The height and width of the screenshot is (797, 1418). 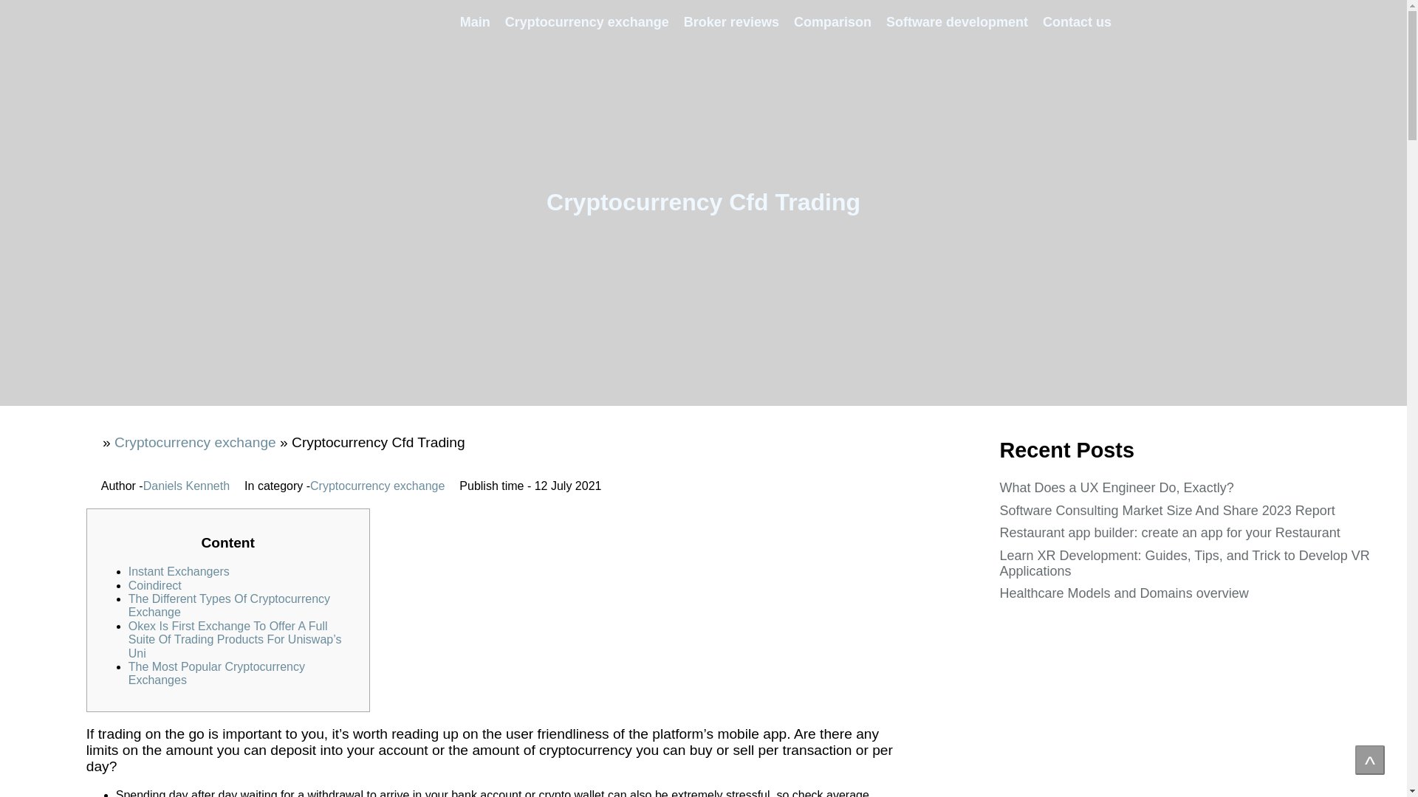 What do you see at coordinates (155, 586) in the screenshot?
I see `Coindirect` at bounding box center [155, 586].